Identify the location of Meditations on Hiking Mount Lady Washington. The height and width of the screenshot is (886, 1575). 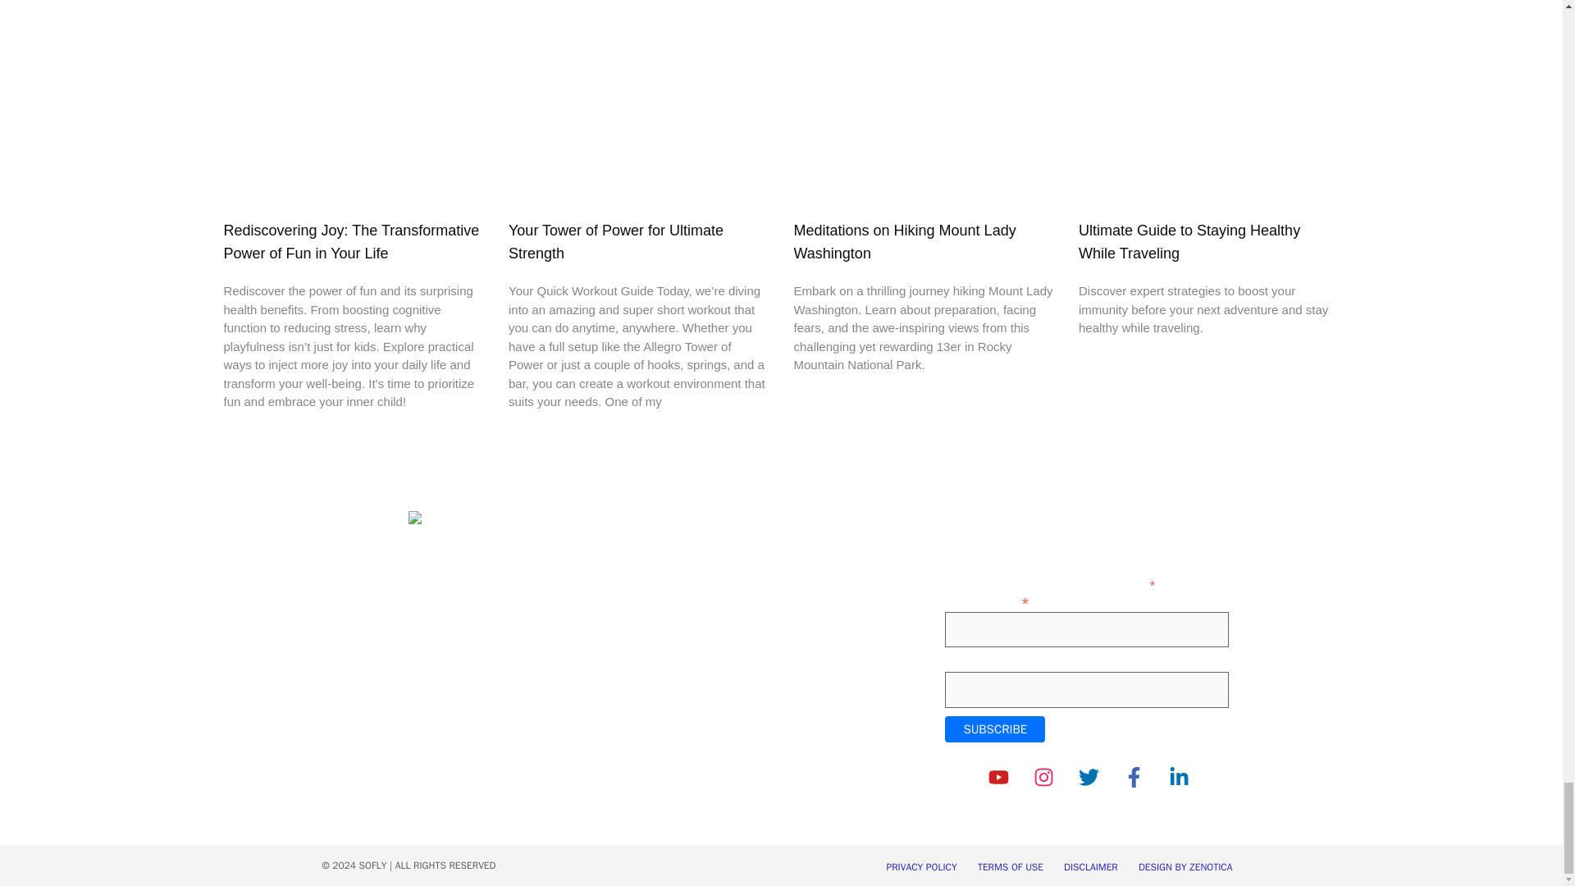
(904, 242).